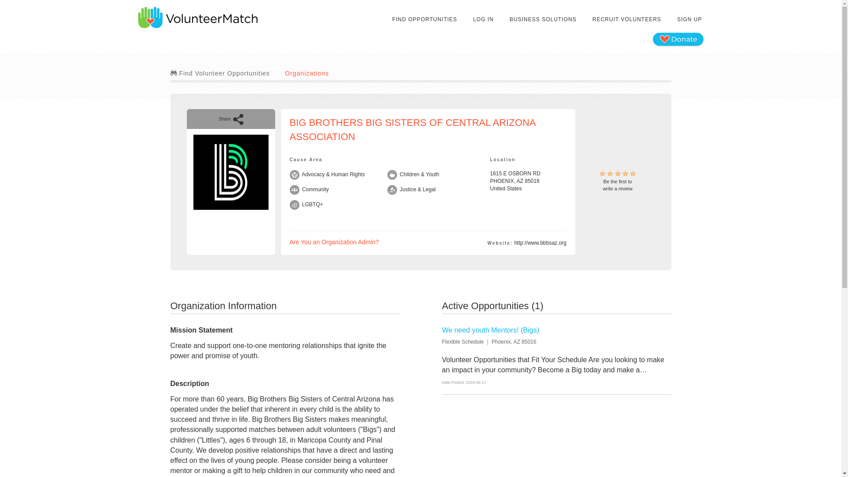  What do you see at coordinates (626, 19) in the screenshot?
I see `Opens a widget where you can find more information` at bounding box center [626, 19].